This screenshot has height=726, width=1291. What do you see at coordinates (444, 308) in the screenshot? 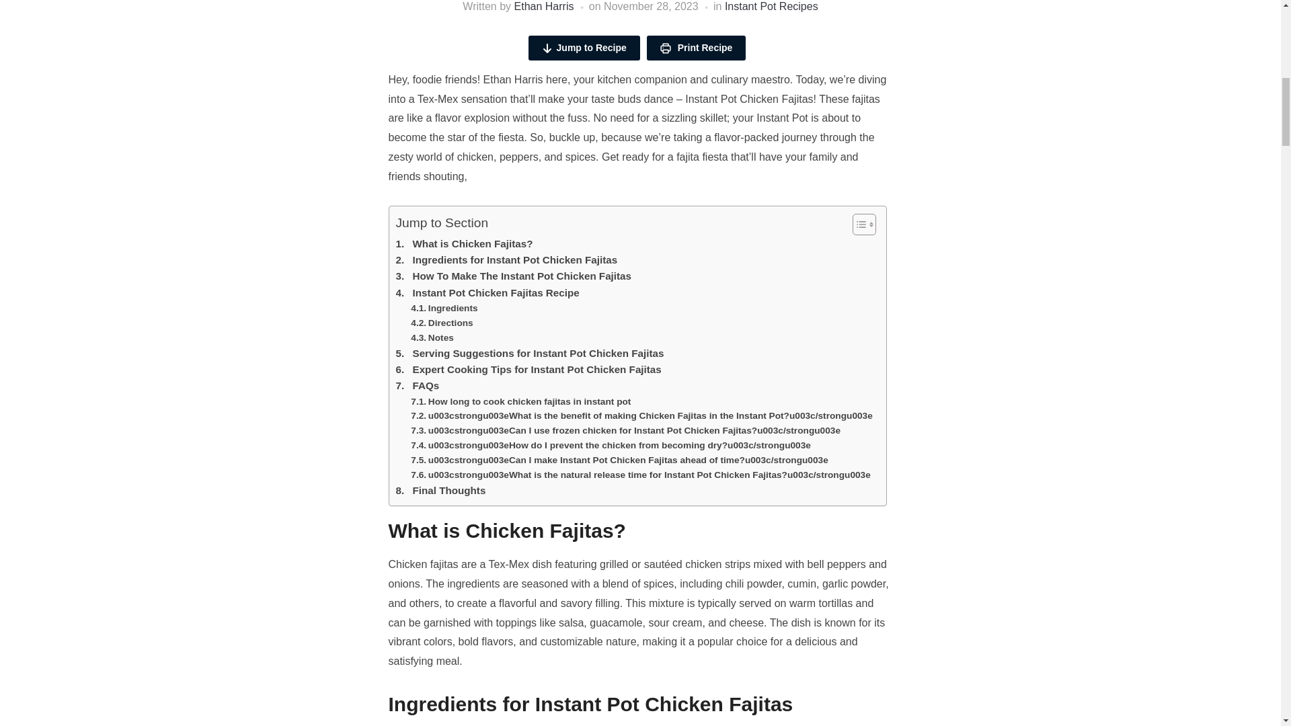
I see `Ingredients` at bounding box center [444, 308].